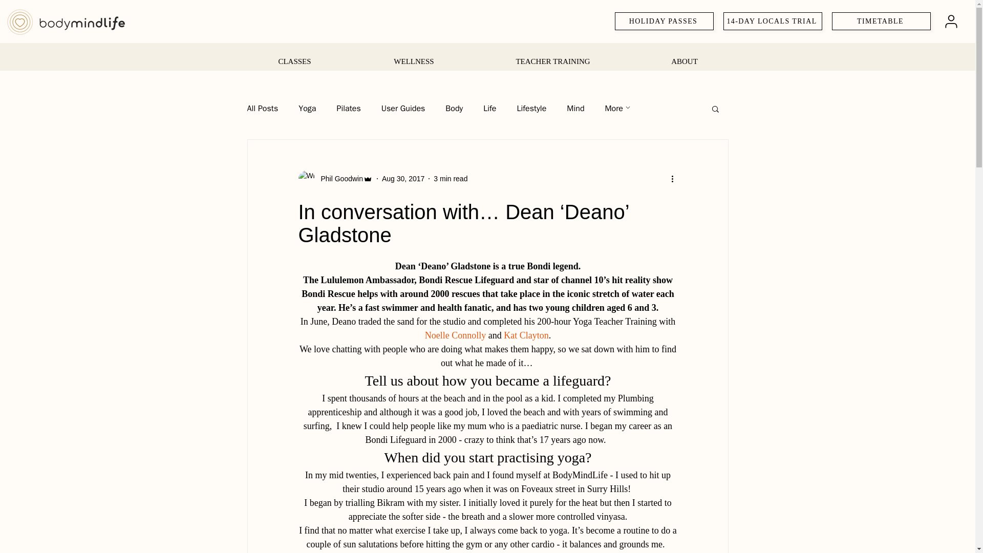 The width and height of the screenshot is (983, 553). I want to click on Life, so click(489, 109).